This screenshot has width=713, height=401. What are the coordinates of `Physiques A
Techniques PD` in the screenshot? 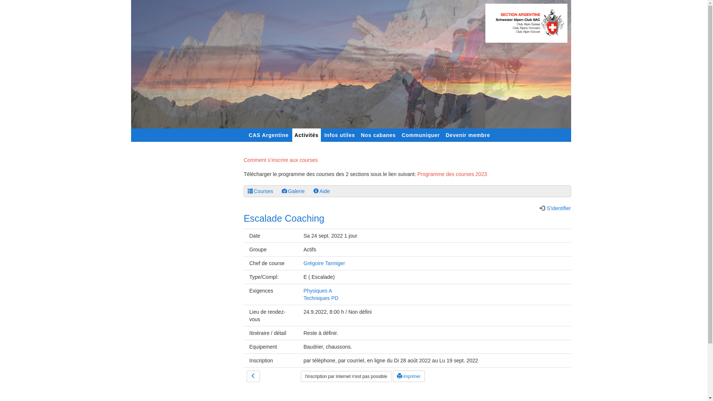 It's located at (321, 294).